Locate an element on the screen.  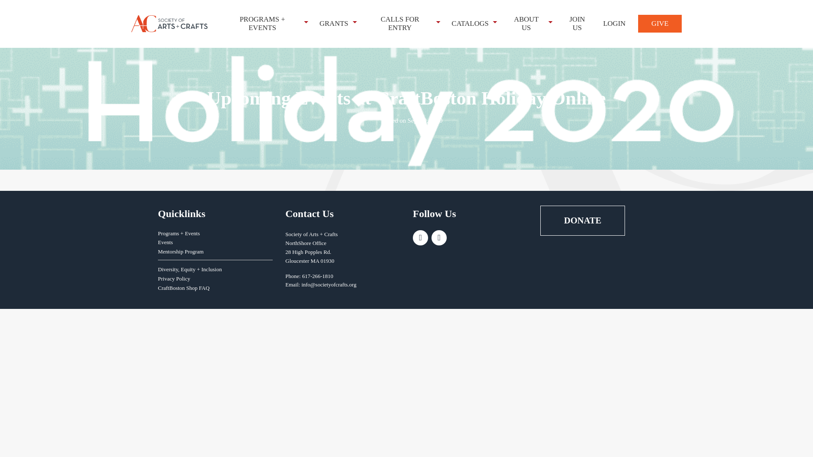
ABOUT US is located at coordinates (528, 24).